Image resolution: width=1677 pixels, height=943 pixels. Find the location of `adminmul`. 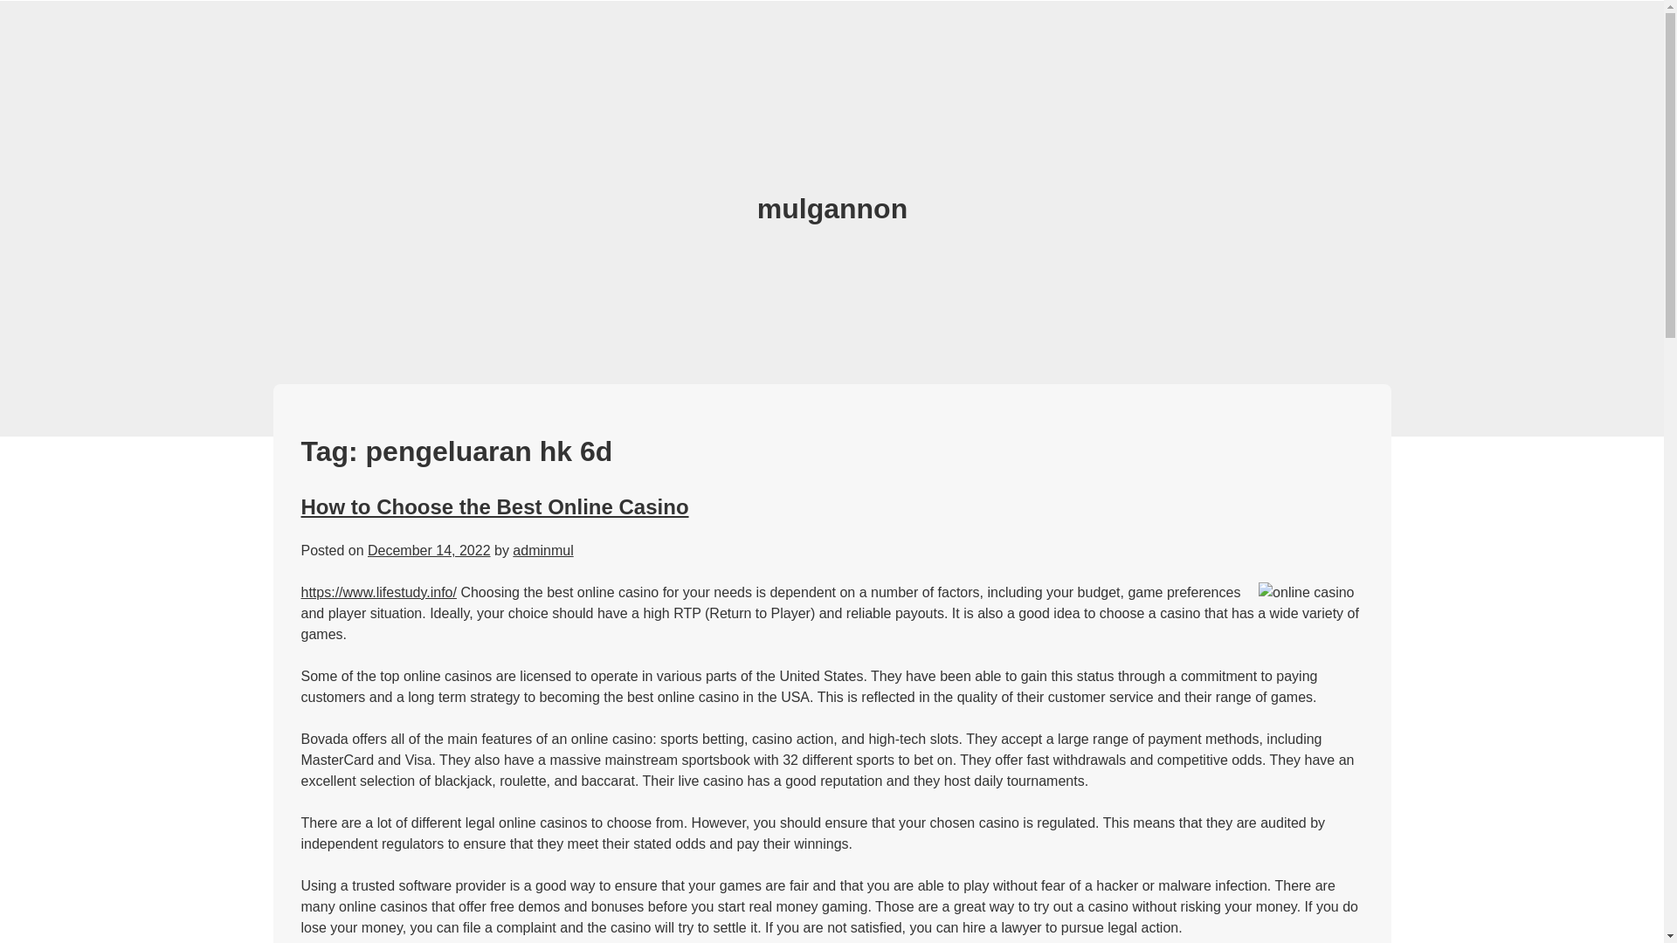

adminmul is located at coordinates (543, 550).